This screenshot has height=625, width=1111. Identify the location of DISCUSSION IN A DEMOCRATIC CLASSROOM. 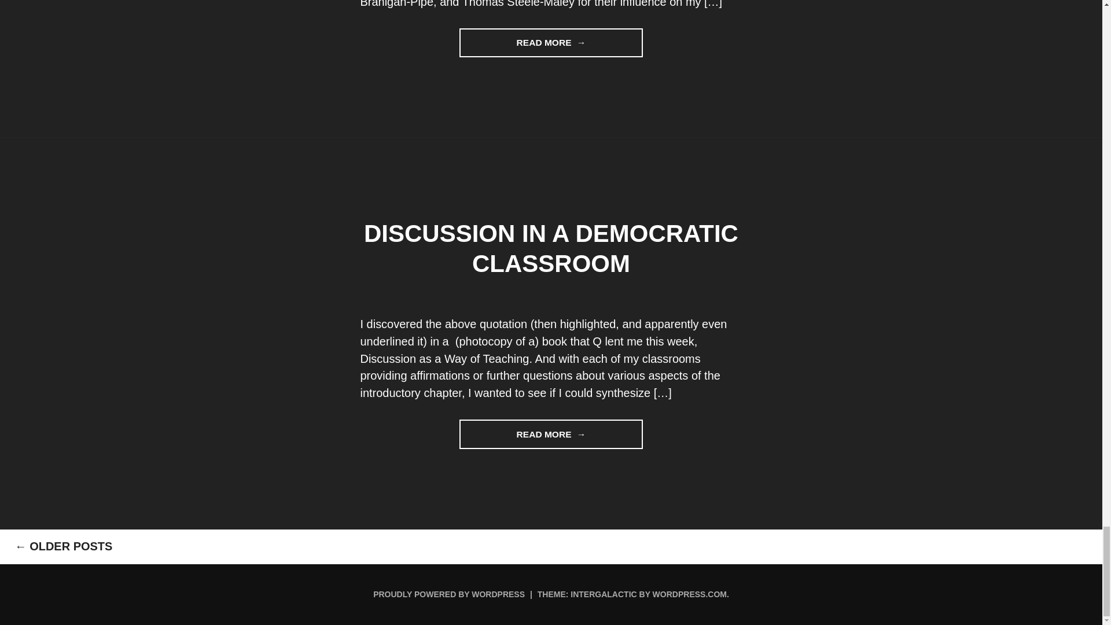
(551, 249).